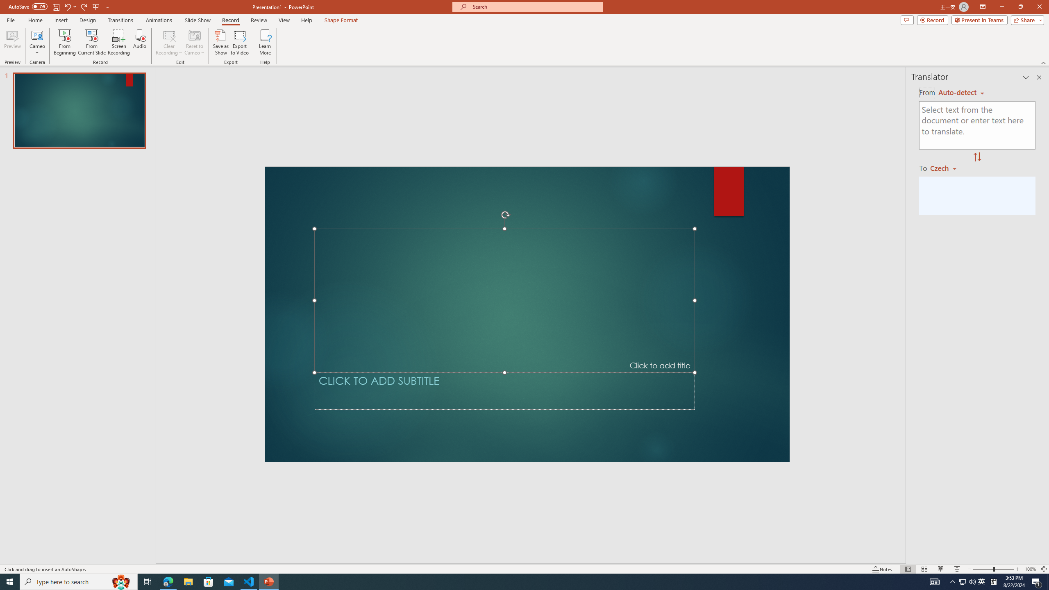 Image resolution: width=1049 pixels, height=590 pixels. Describe the element at coordinates (119, 42) in the screenshot. I see `Screen Recording` at that location.